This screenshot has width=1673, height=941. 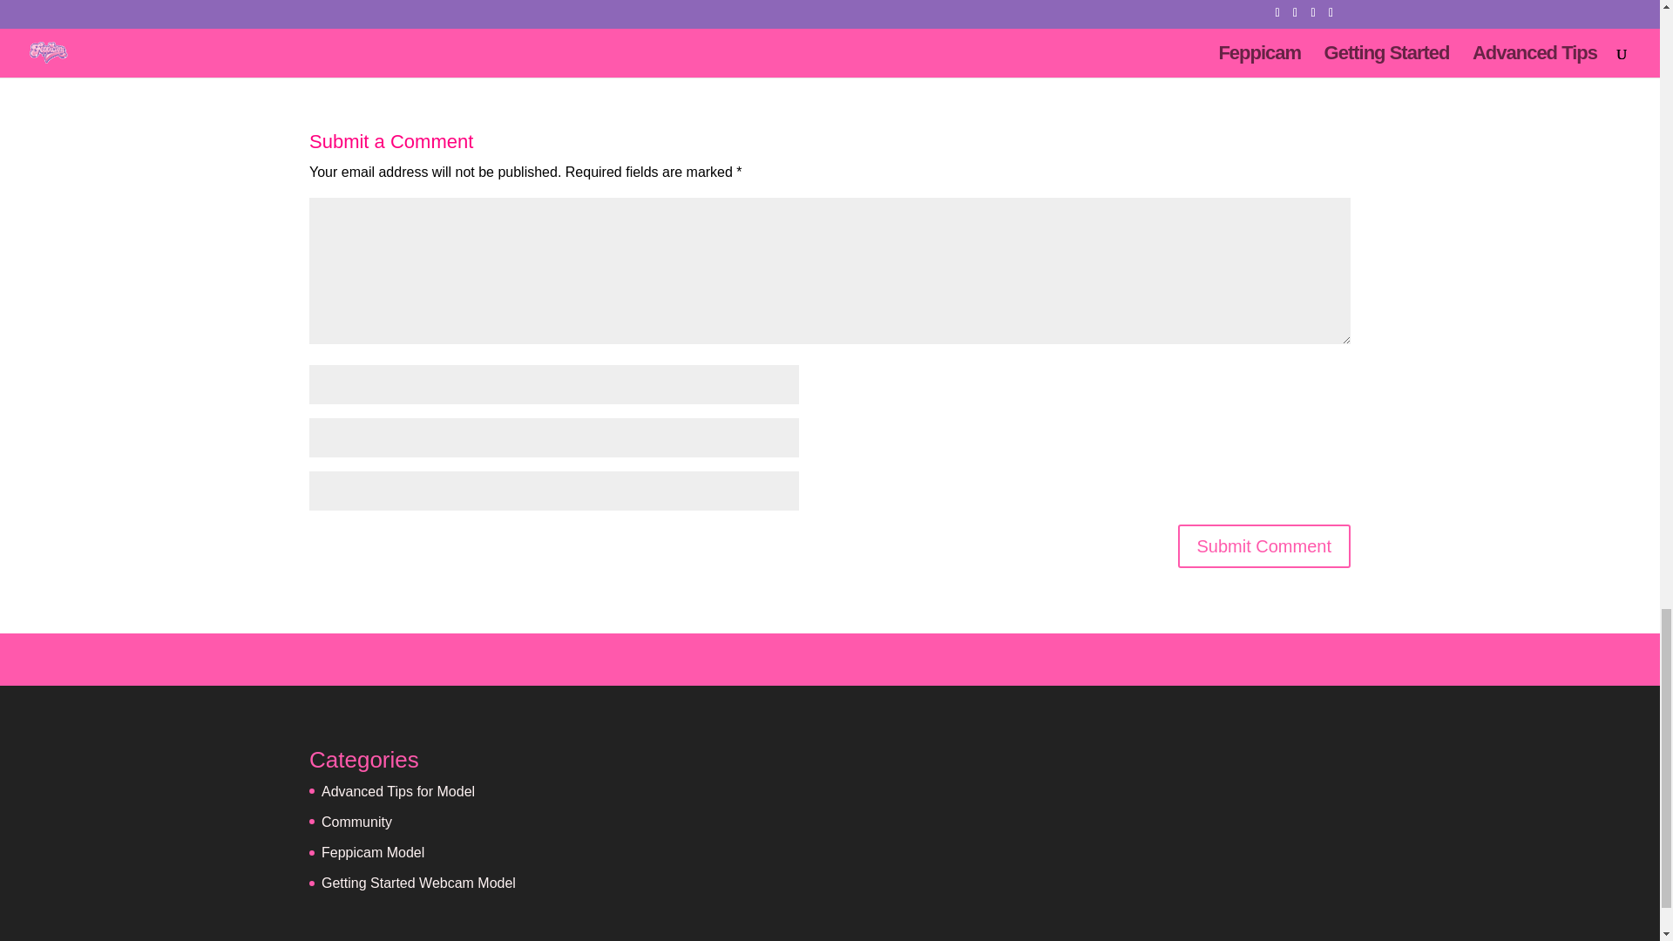 What do you see at coordinates (1264, 545) in the screenshot?
I see `Submit Comment` at bounding box center [1264, 545].